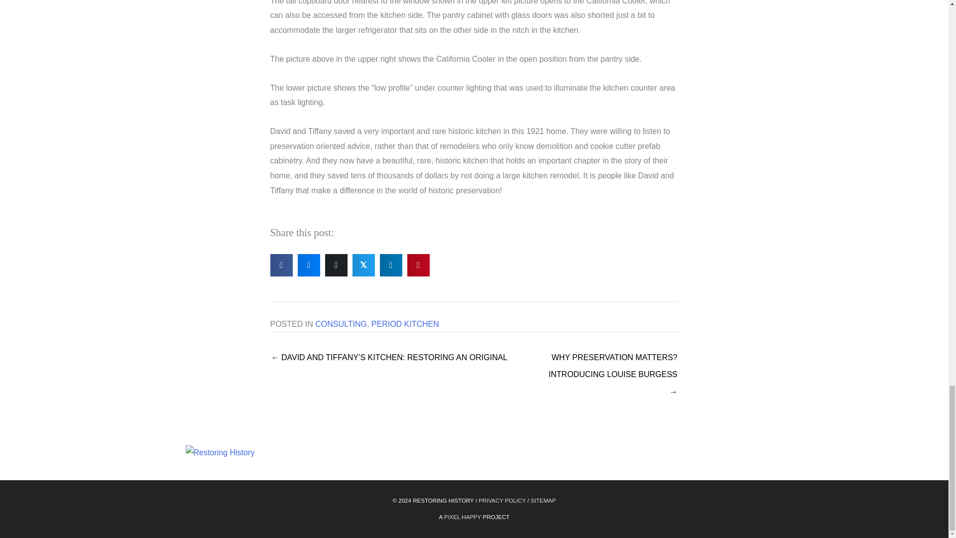 The image size is (956, 538). I want to click on PRIVACY POLICY, so click(502, 500).